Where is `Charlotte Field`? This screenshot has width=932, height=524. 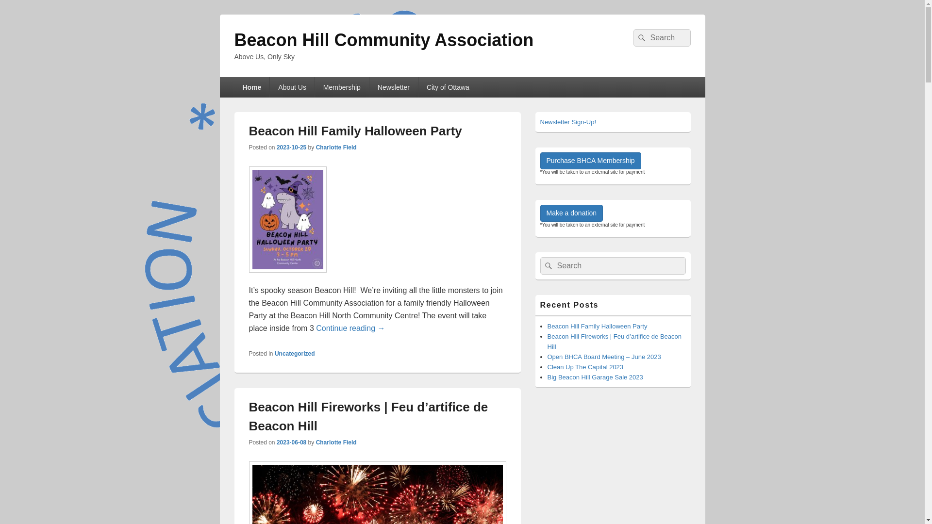 Charlotte Field is located at coordinates (336, 442).